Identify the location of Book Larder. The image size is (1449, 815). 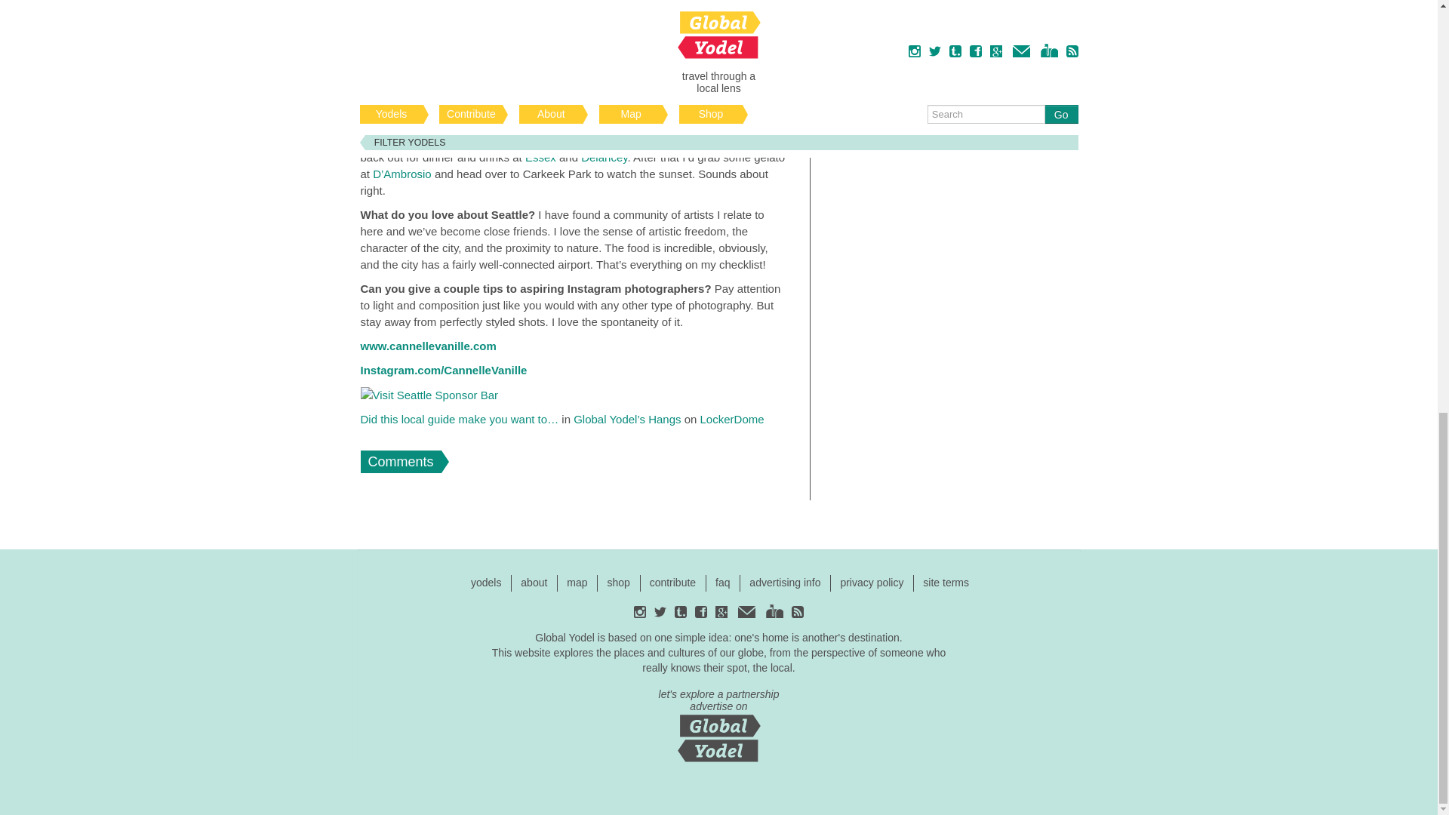
(752, 91).